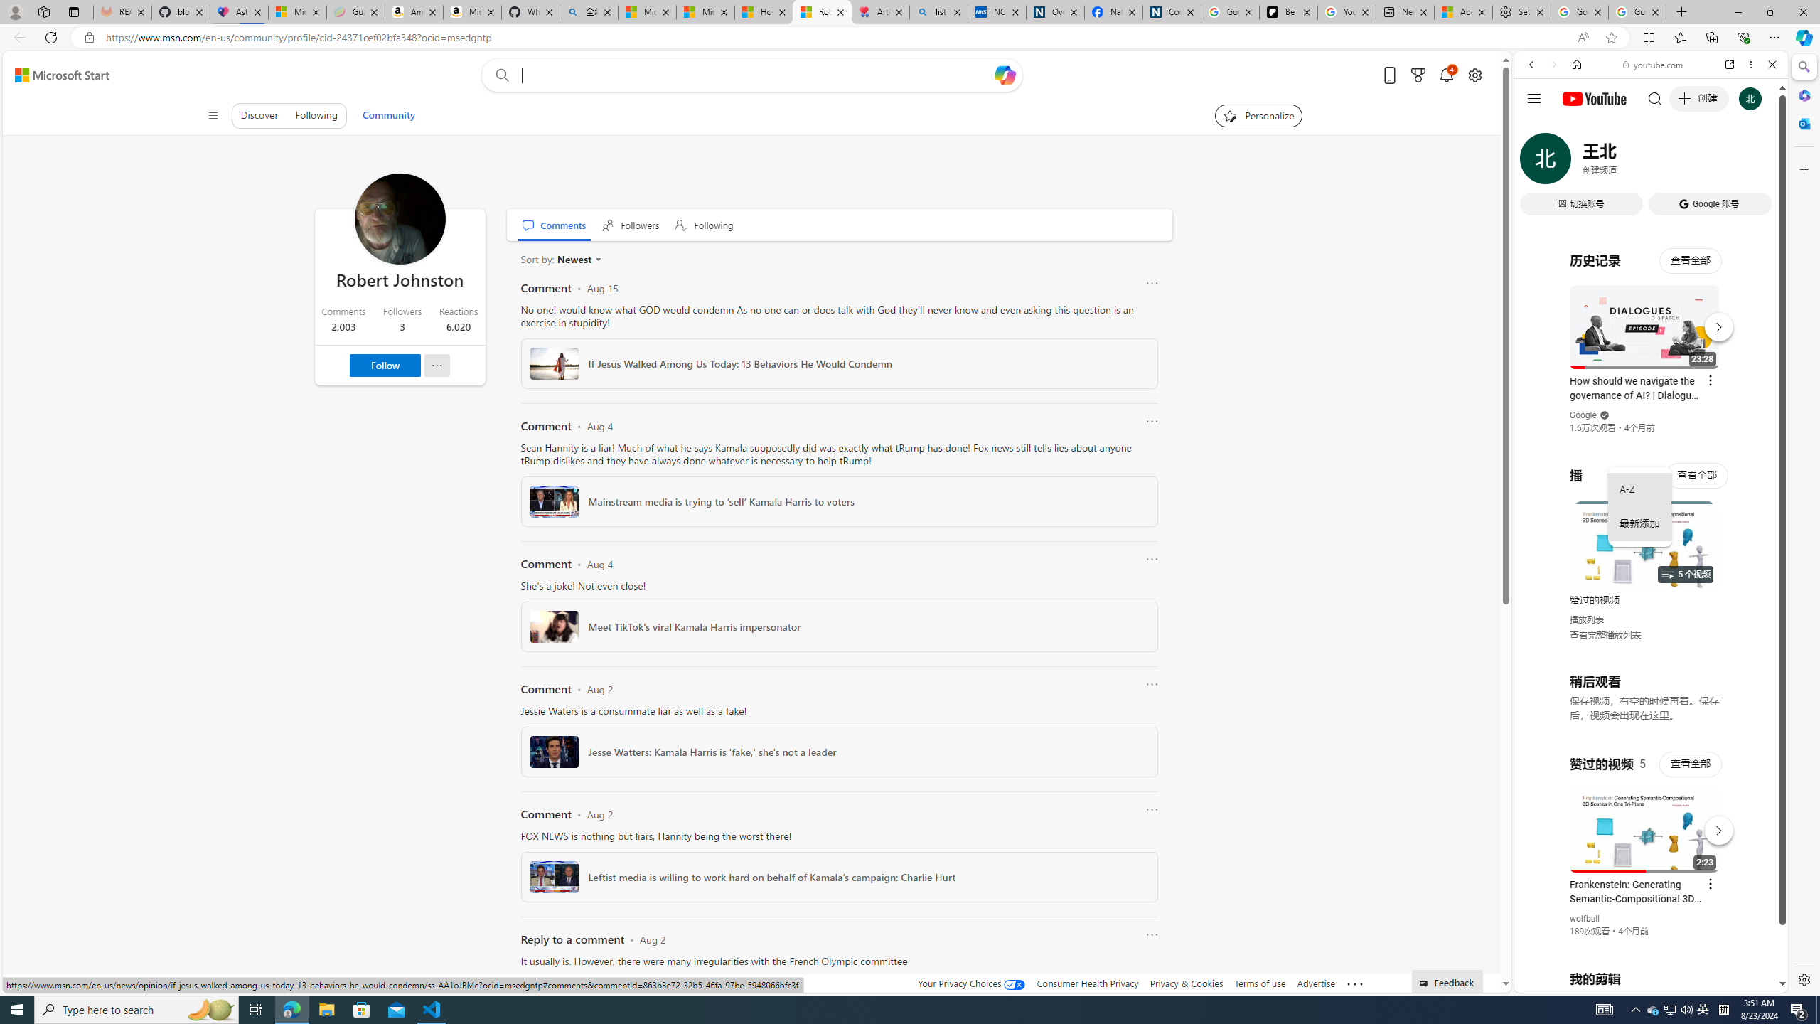 The width and height of the screenshot is (1820, 1024). I want to click on Class: feedback_link_icon-DS-EntryPoint1-1, so click(1426, 983).